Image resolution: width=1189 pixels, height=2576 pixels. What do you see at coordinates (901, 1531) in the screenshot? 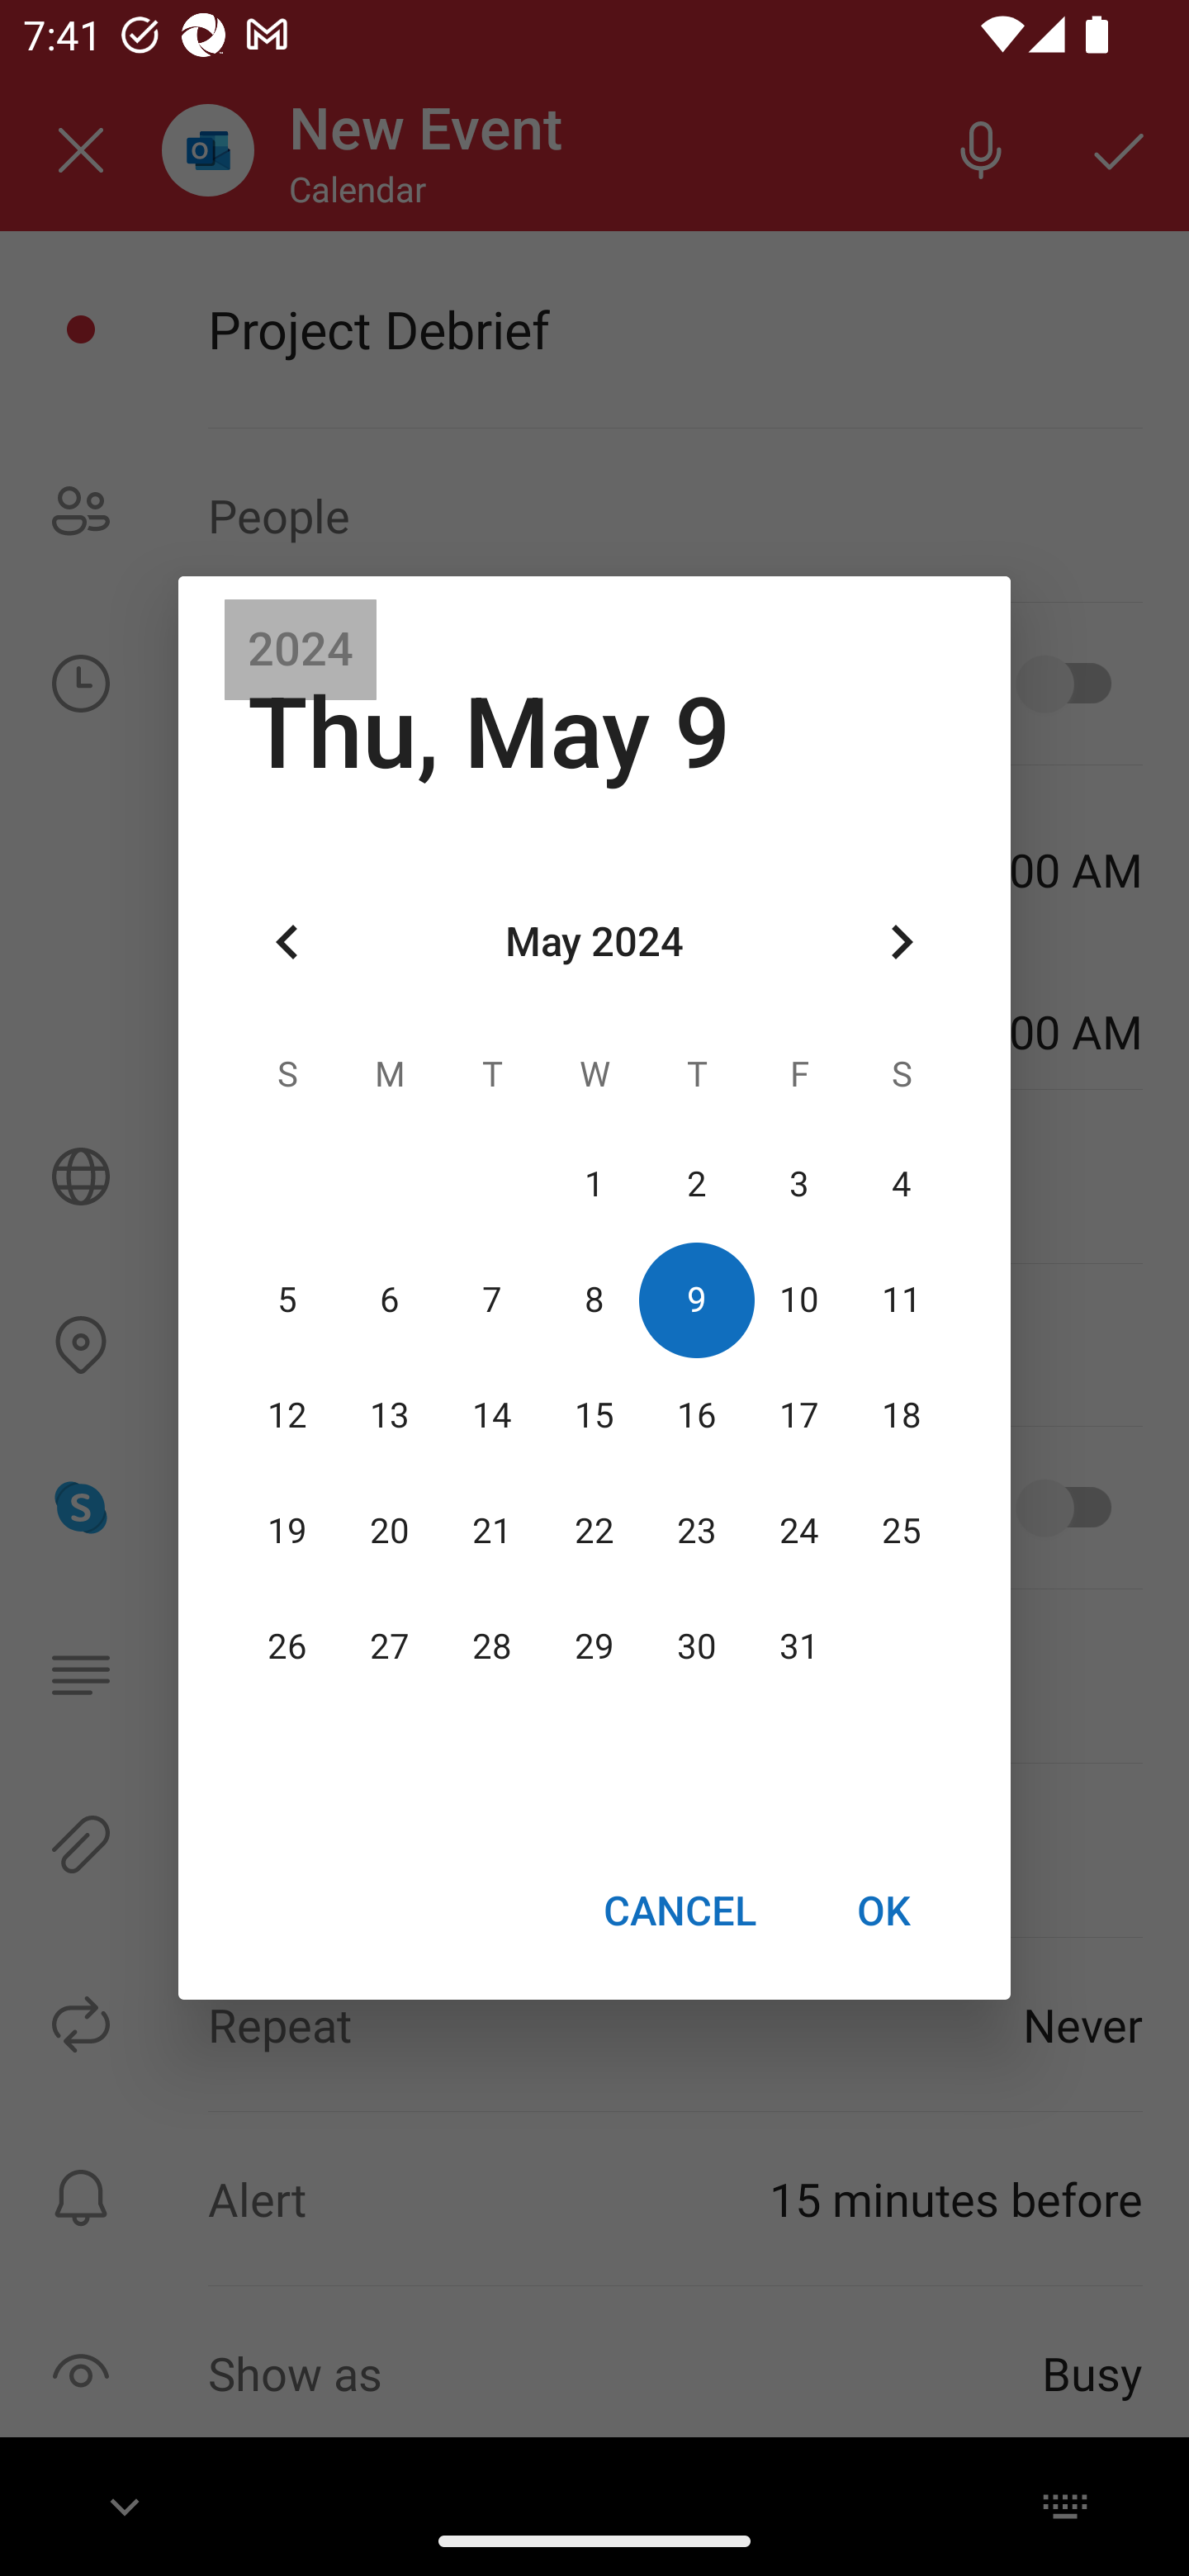
I see `25 25 May 2024` at bounding box center [901, 1531].